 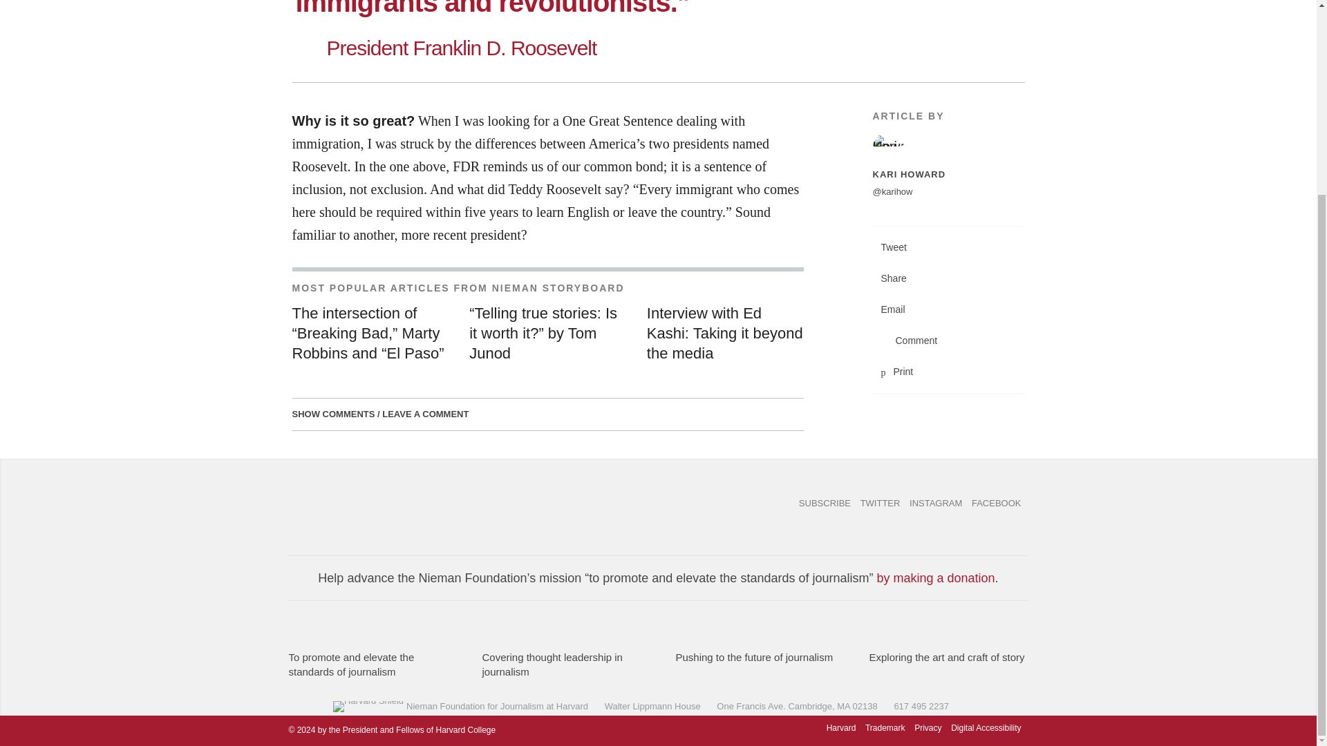 What do you see at coordinates (948, 148) in the screenshot?
I see `Kari Howard` at bounding box center [948, 148].